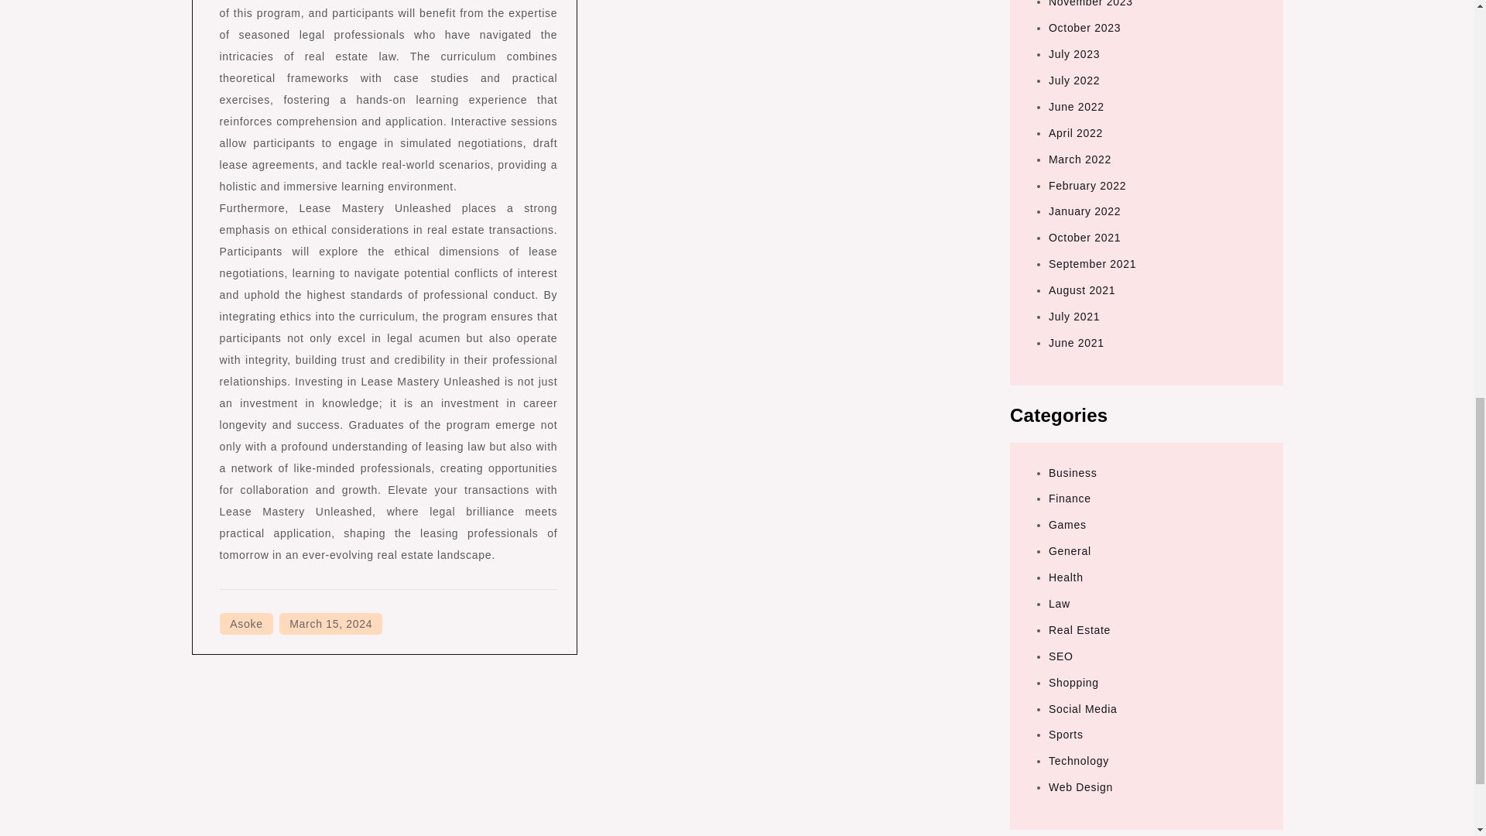 This screenshot has height=836, width=1486. What do you see at coordinates (246, 623) in the screenshot?
I see `Asoke` at bounding box center [246, 623].